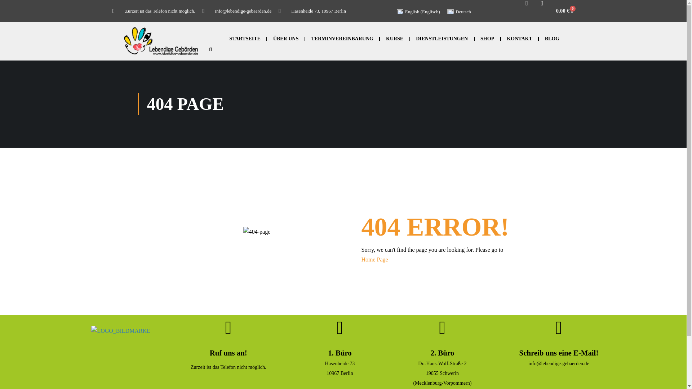 This screenshot has height=389, width=692. Describe the element at coordinates (459, 12) in the screenshot. I see `Deutsch` at that location.